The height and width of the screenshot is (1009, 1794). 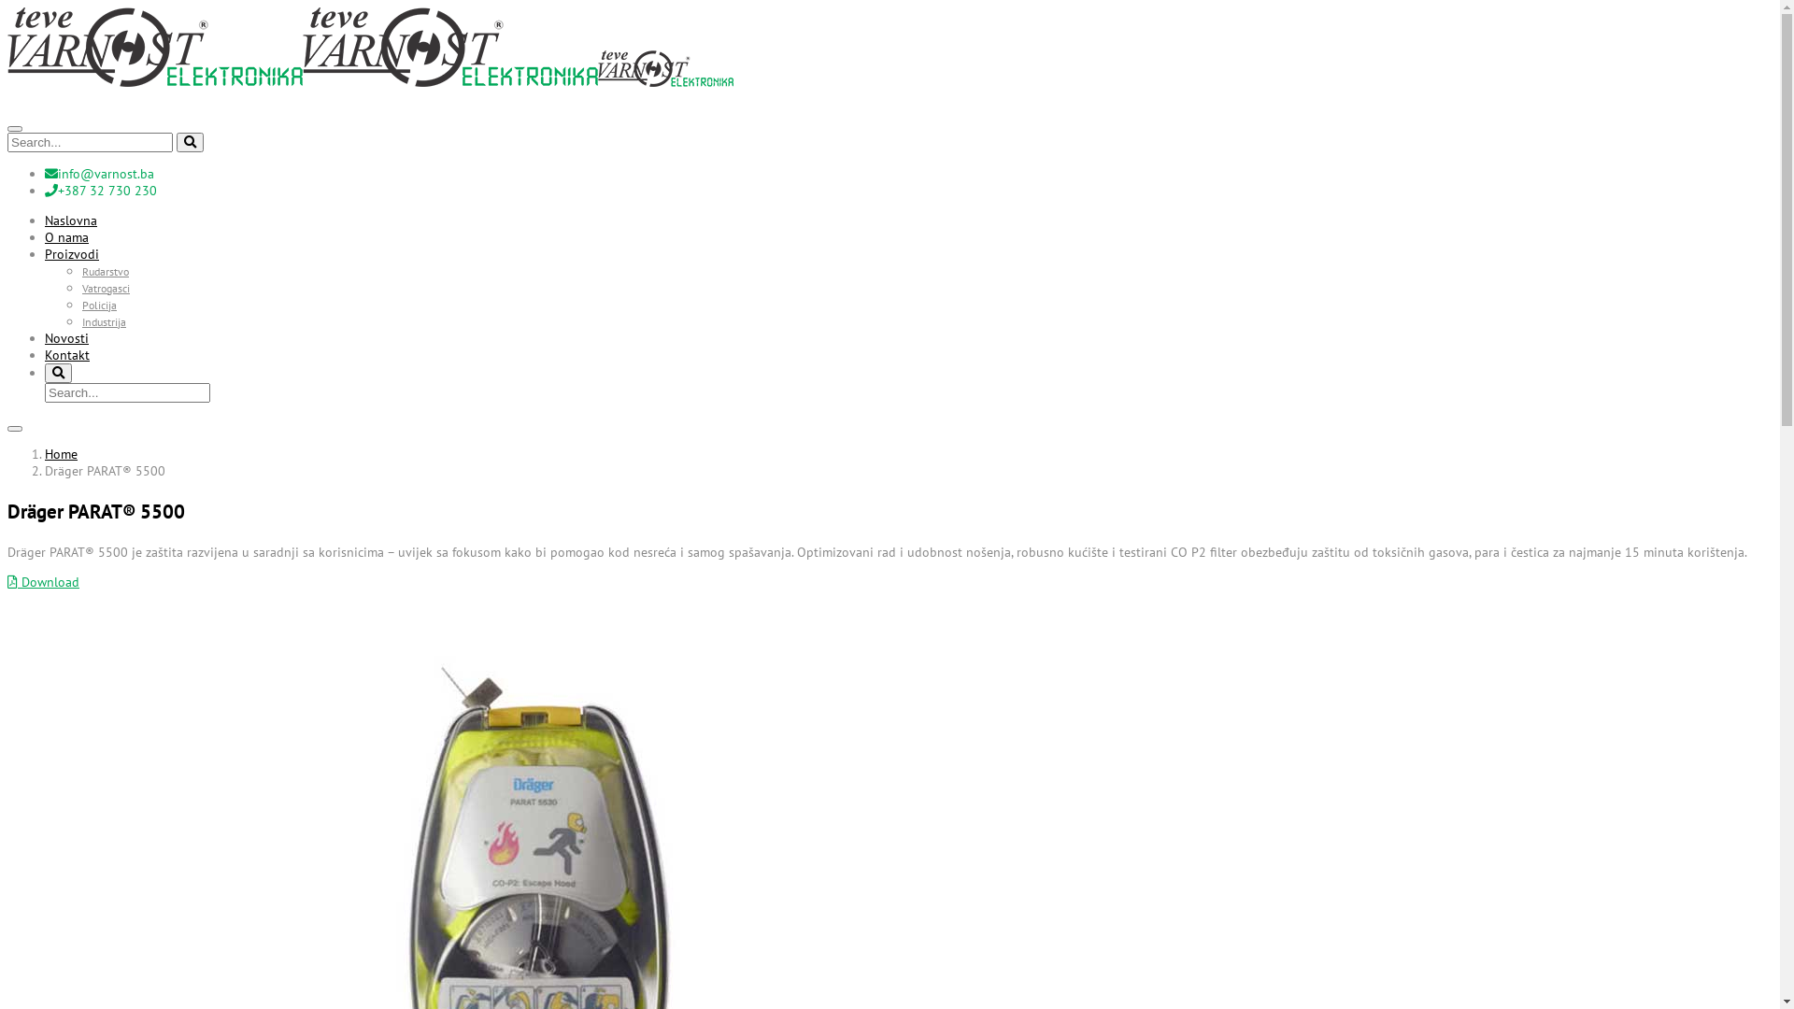 I want to click on Home, so click(x=62, y=453).